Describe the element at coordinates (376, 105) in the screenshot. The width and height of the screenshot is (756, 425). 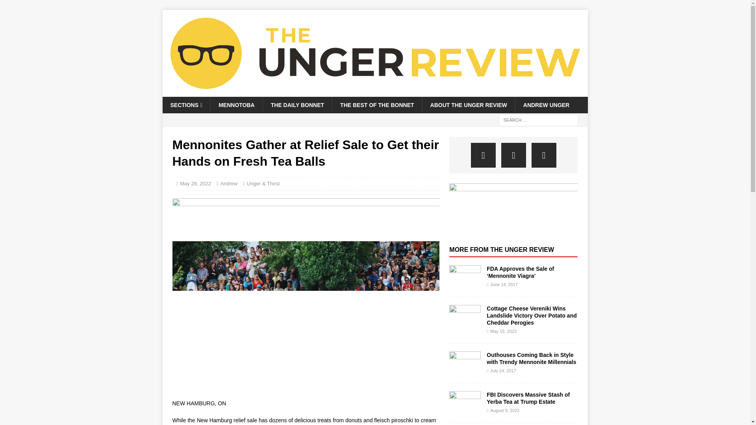
I see `THE BEST OF THE BONNET` at that location.